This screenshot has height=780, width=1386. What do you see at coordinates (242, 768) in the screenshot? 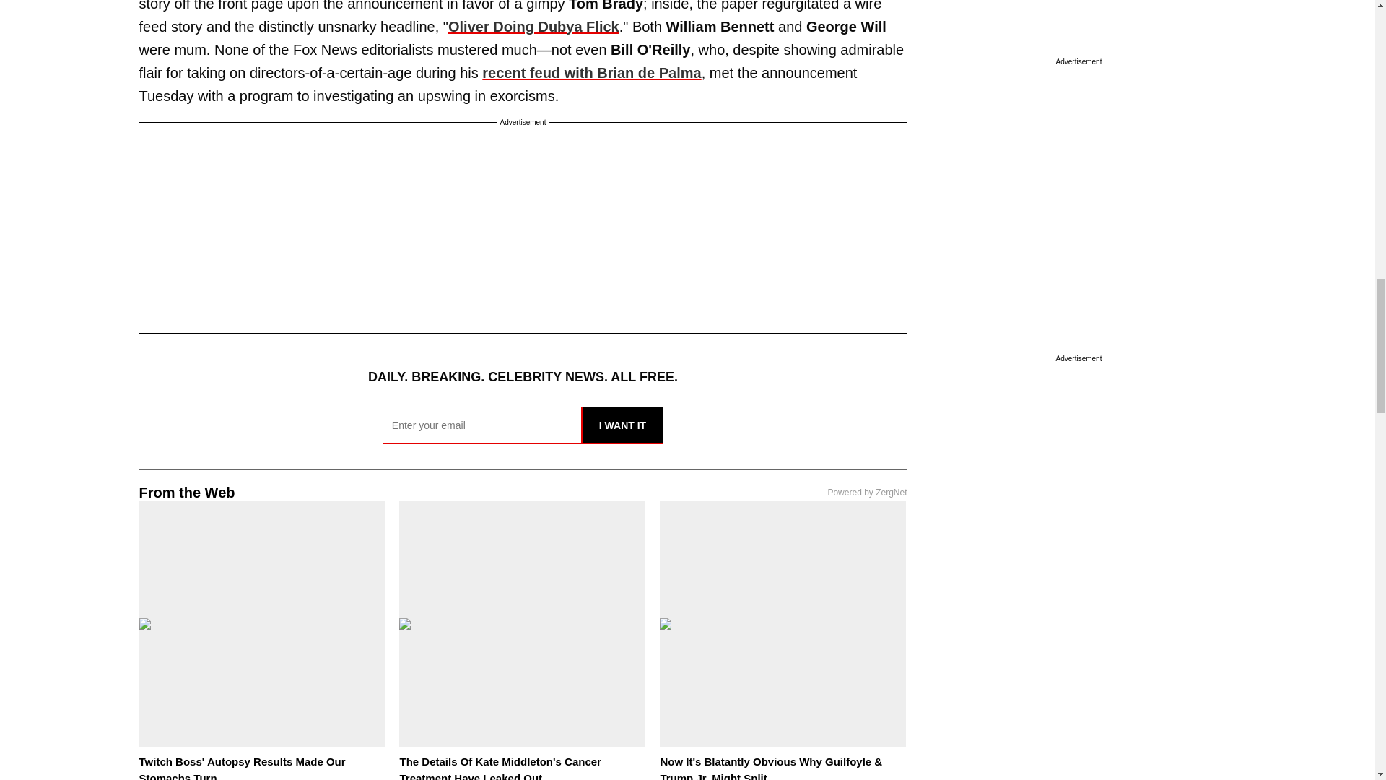
I see `Twitch Boss' Autopsy Results Made Our Stomachs Turn` at bounding box center [242, 768].